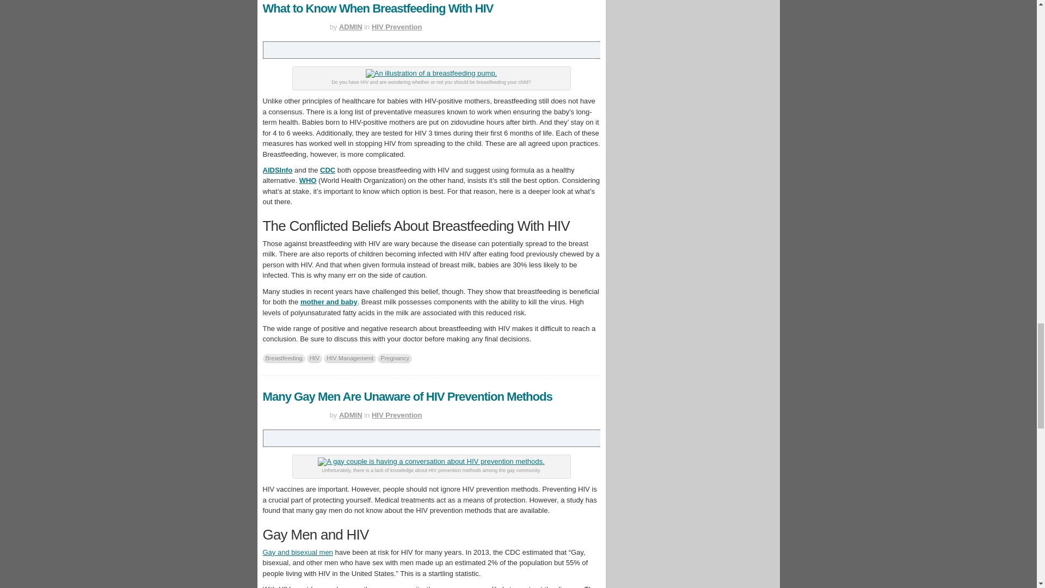 This screenshot has height=588, width=1045. Describe the element at coordinates (329, 302) in the screenshot. I see `mother and baby` at that location.